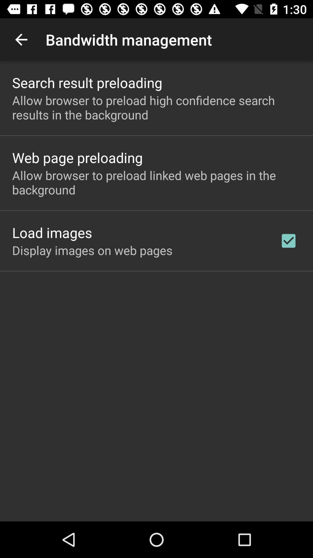 The width and height of the screenshot is (313, 558). Describe the element at coordinates (289, 241) in the screenshot. I see `open icon below the allow browser to` at that location.